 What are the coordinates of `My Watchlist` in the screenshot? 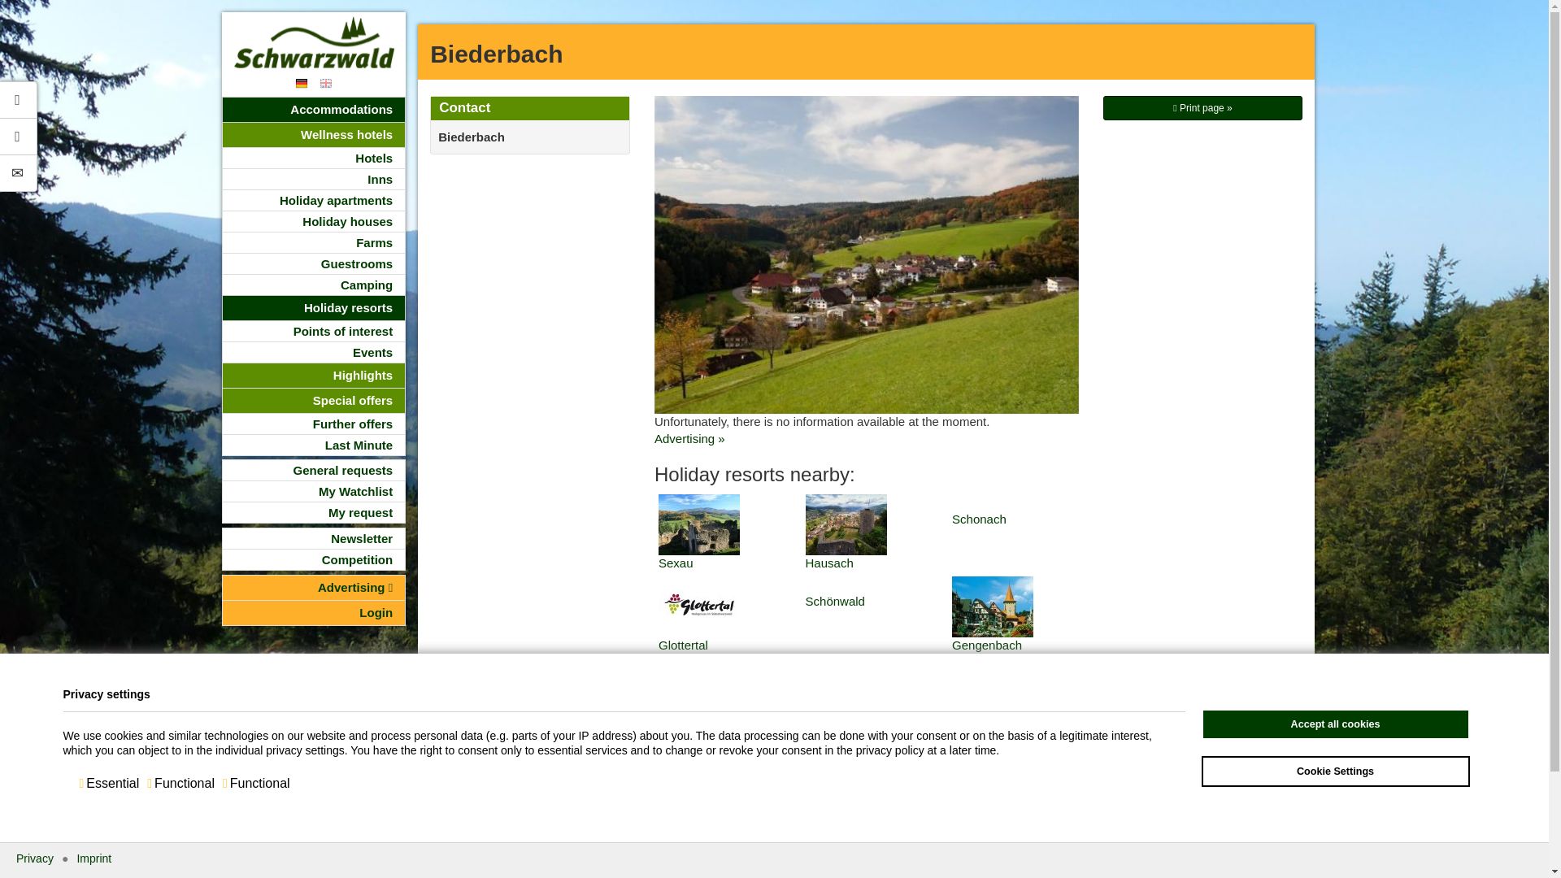 It's located at (314, 491).